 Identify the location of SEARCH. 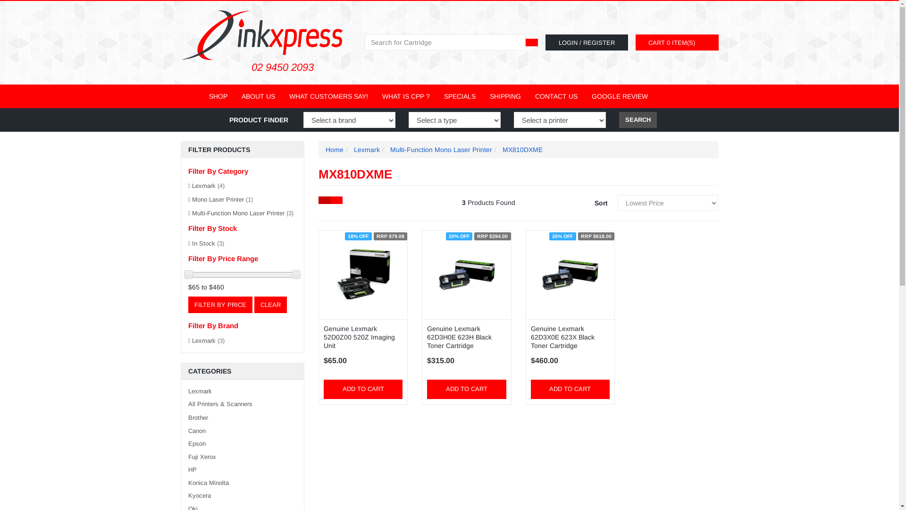
(638, 120).